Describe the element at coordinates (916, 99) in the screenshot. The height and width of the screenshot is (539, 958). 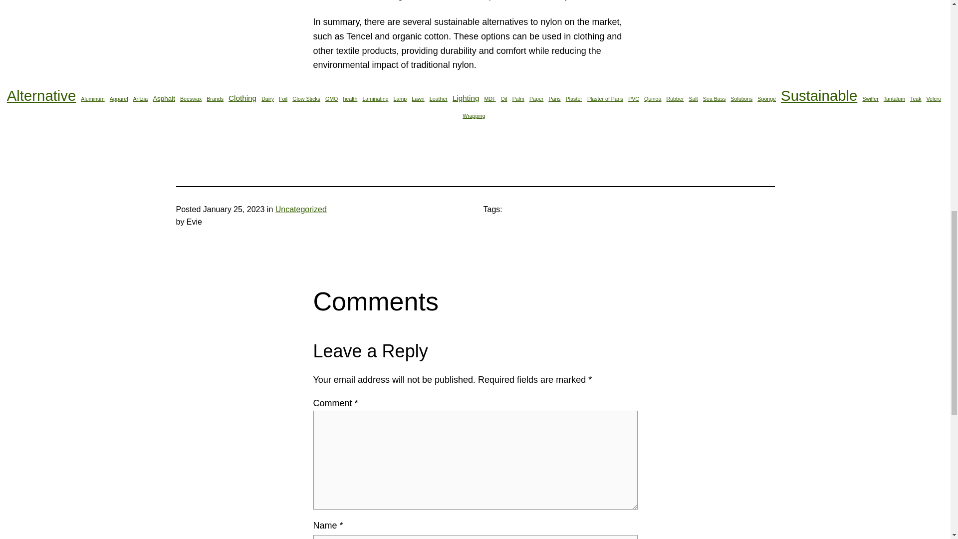
I see `Teak` at that location.